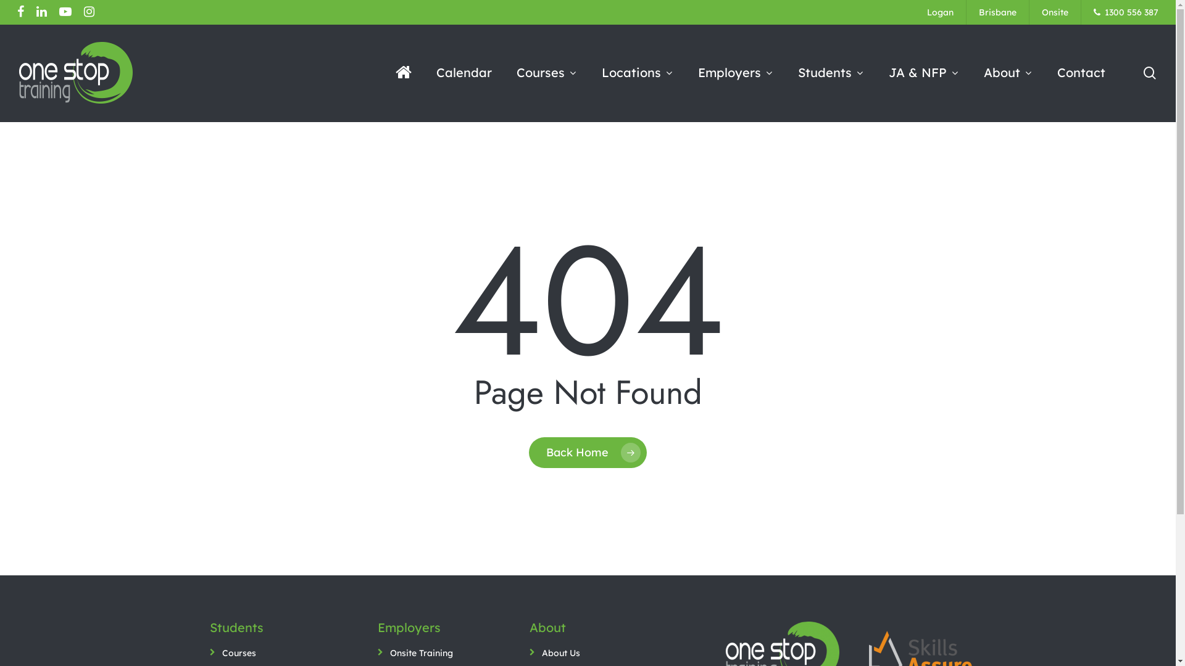 The image size is (1185, 666). I want to click on JA & NFP, so click(924, 73).